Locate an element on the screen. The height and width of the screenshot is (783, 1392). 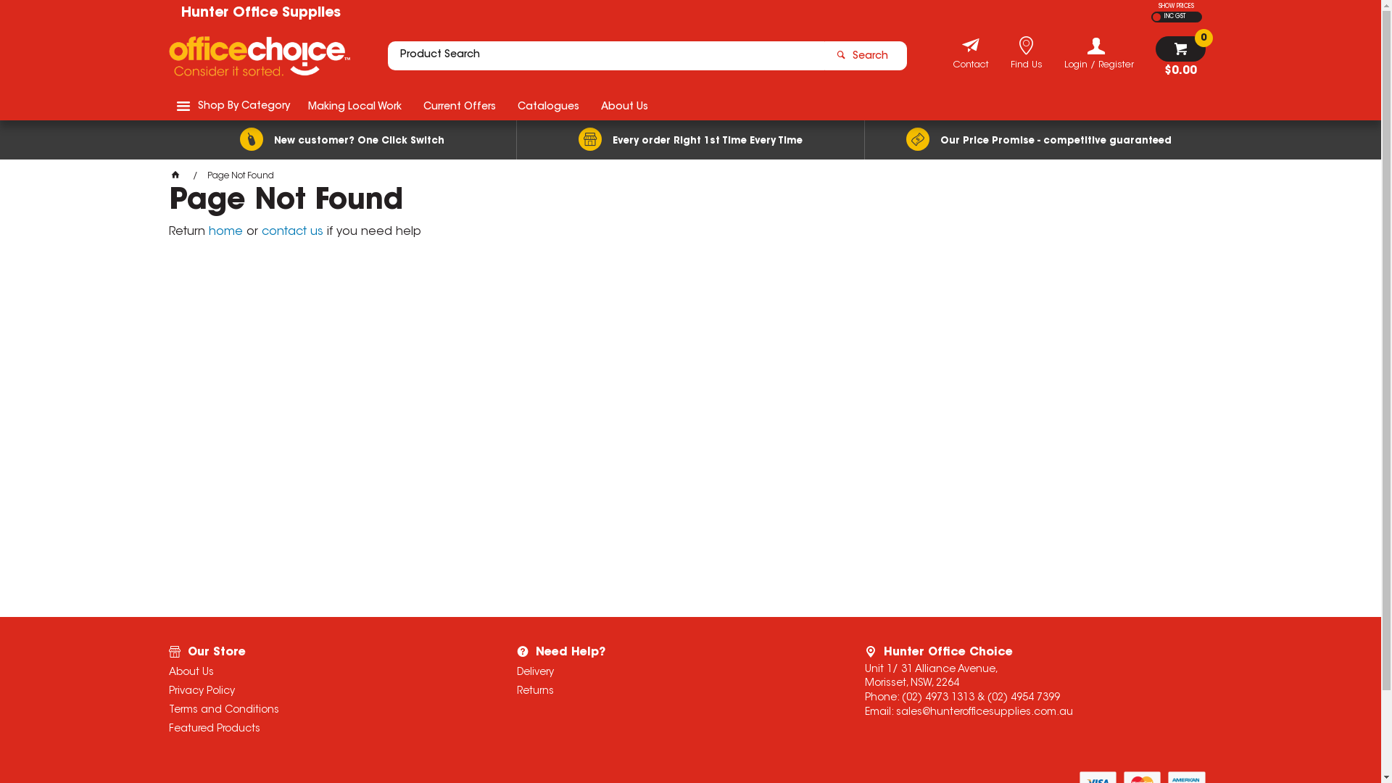
Delivery is located at coordinates (671, 673).